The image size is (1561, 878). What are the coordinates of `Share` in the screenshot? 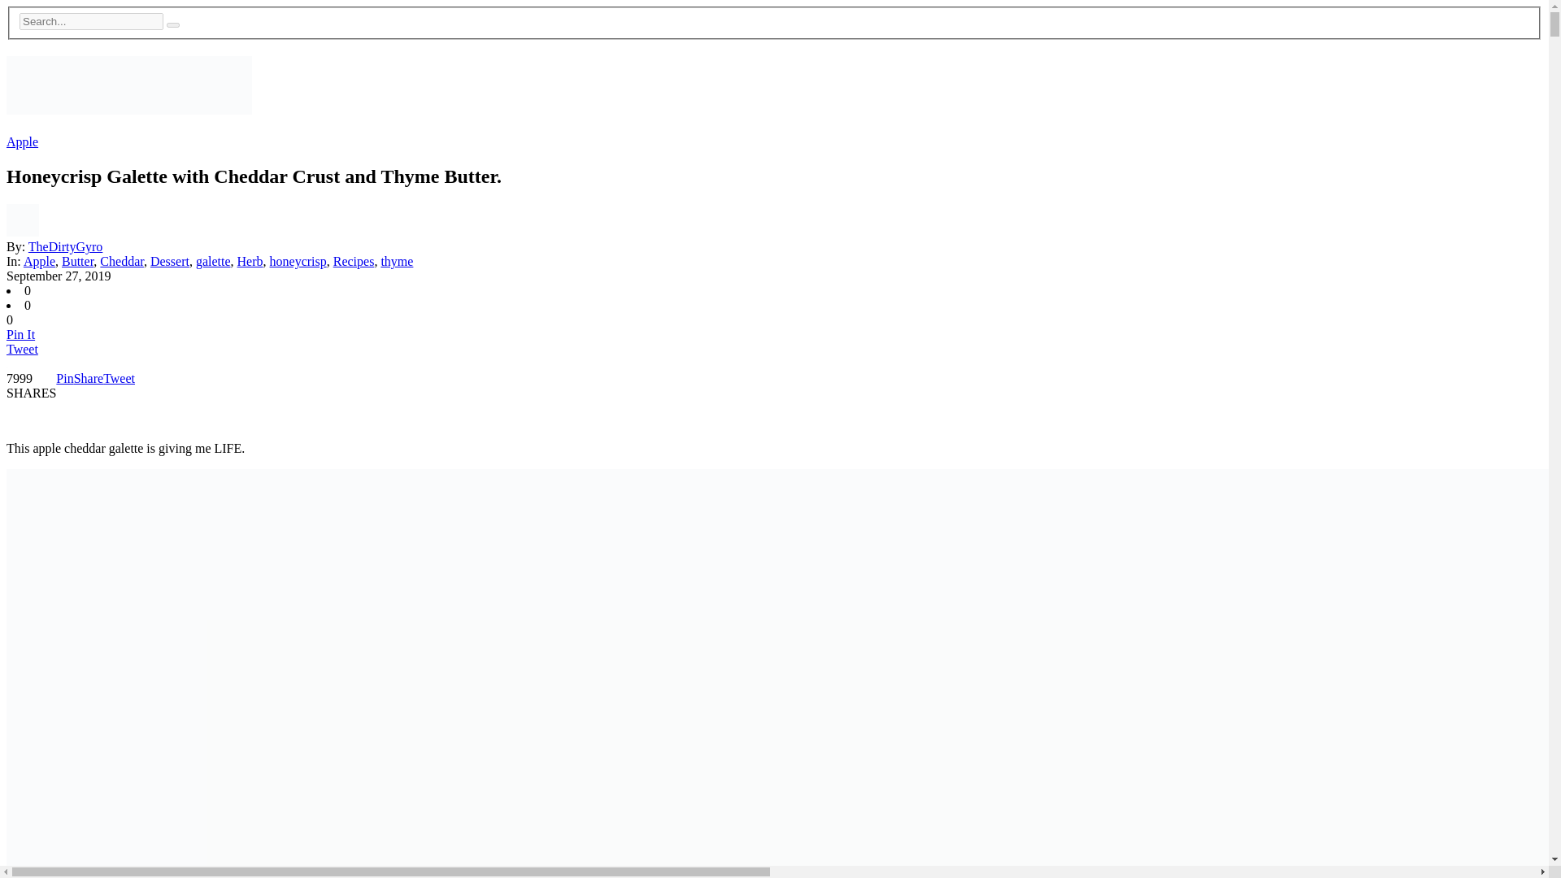 It's located at (88, 378).